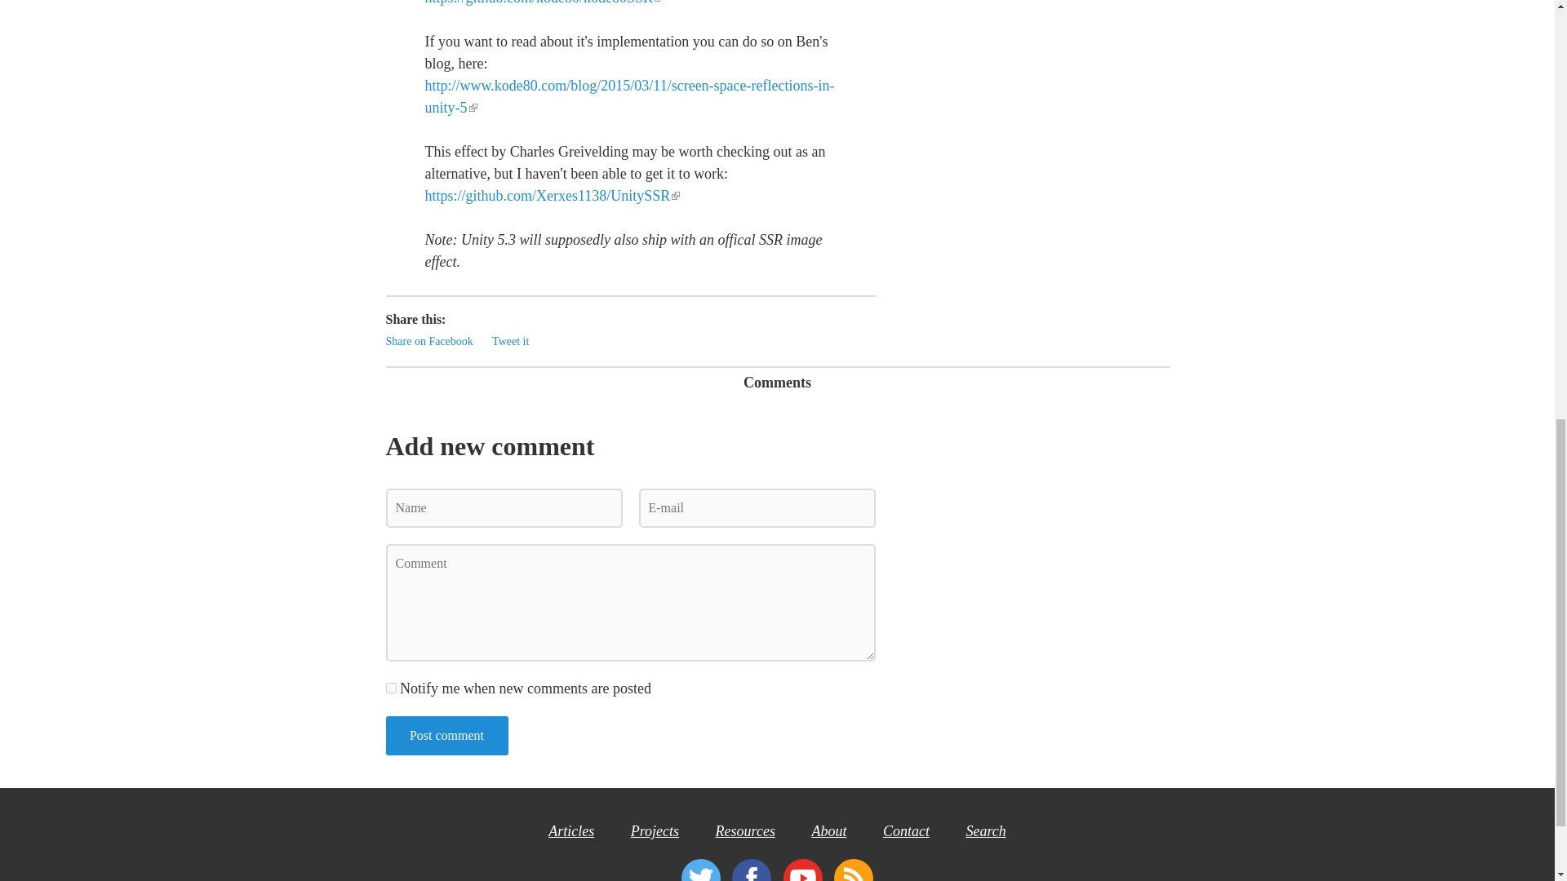 This screenshot has height=881, width=1567. I want to click on Post comment, so click(446, 736).